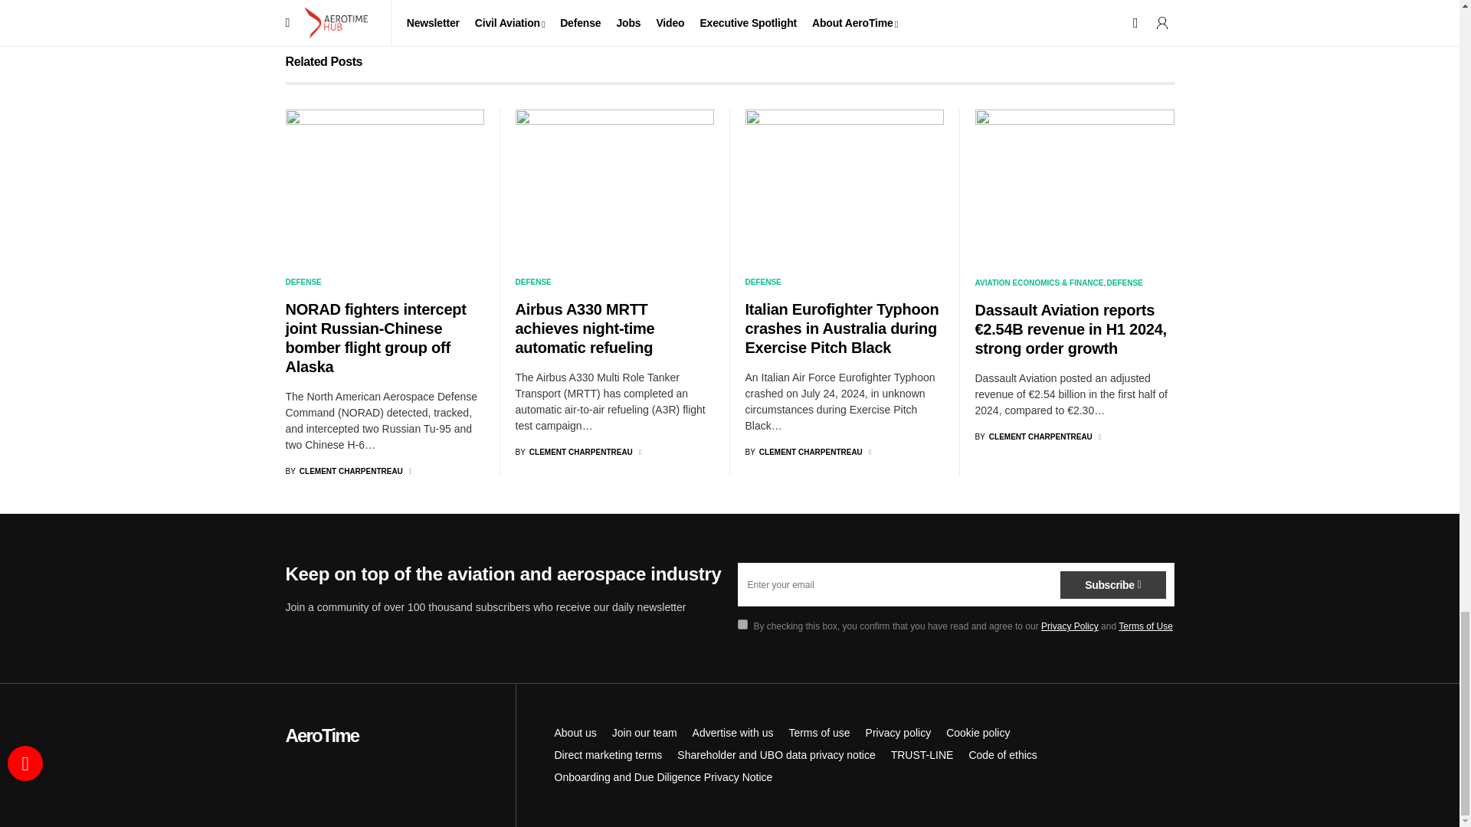  What do you see at coordinates (1033, 436) in the screenshot?
I see `View all posts by Clement Charpentreau` at bounding box center [1033, 436].